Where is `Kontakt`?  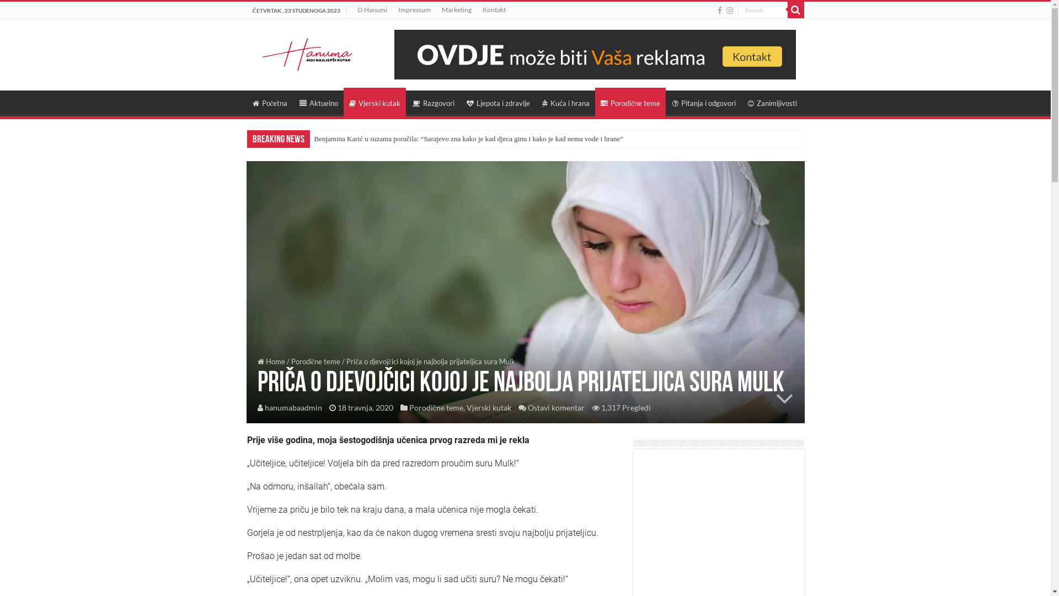 Kontakt is located at coordinates (494, 10).